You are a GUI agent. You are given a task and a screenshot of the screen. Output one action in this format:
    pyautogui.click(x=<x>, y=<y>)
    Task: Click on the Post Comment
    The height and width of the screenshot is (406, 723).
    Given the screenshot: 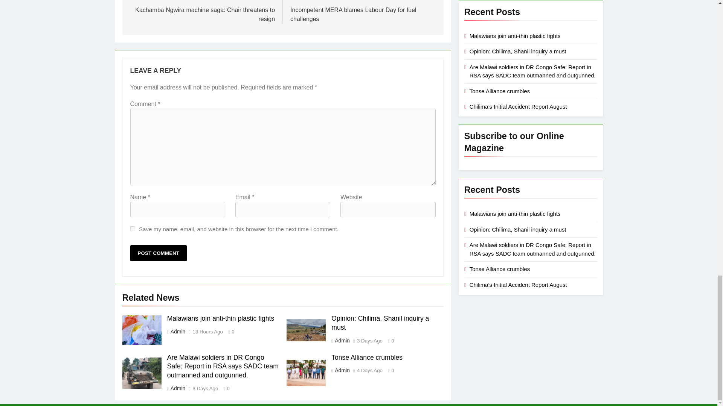 What is the action you would take?
    pyautogui.click(x=159, y=253)
    